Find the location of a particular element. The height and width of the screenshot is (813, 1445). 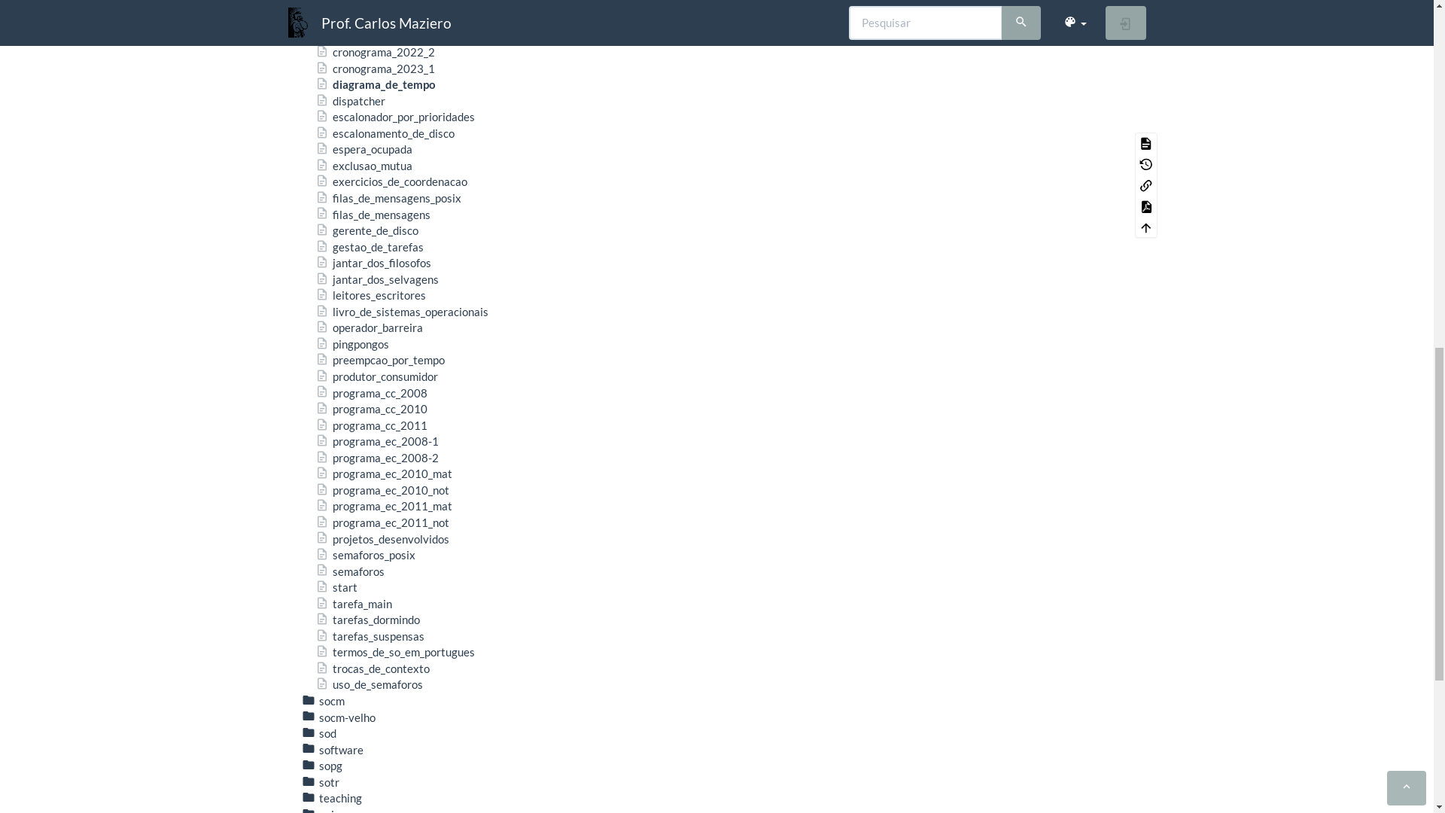

calculo_de_pi_com_threads is located at coordinates (390, 501).